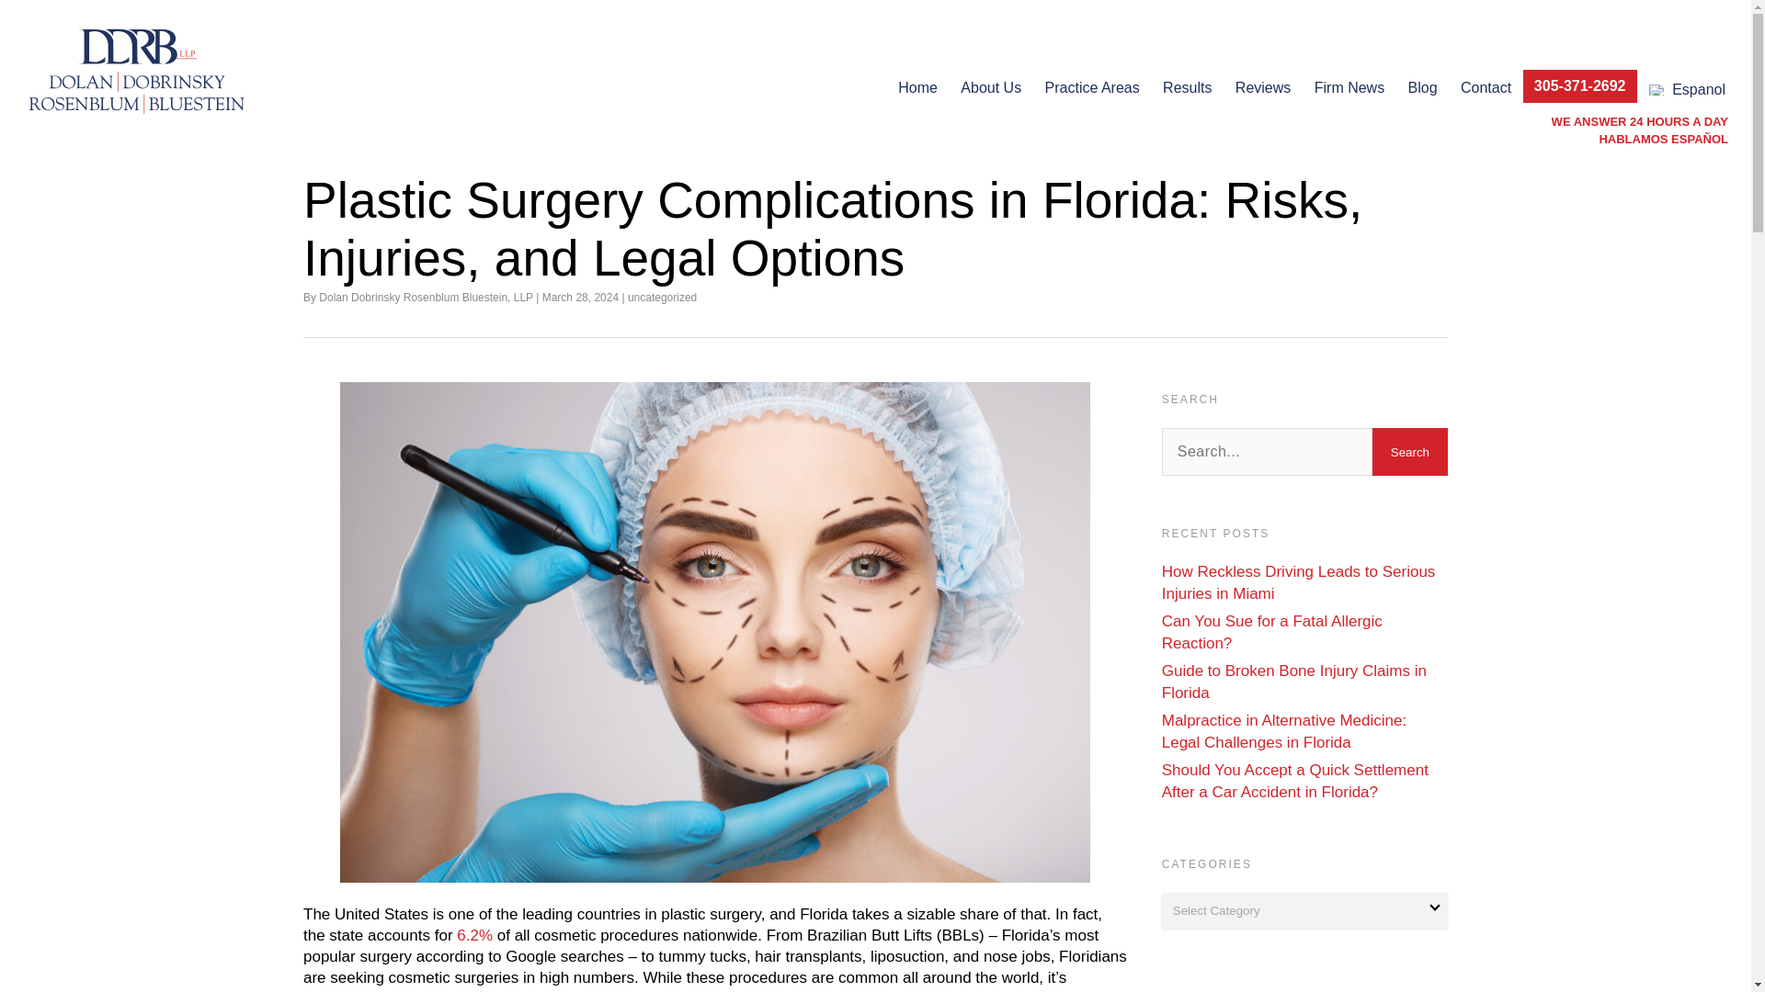 Image resolution: width=1765 pixels, height=992 pixels. I want to click on How Reckless Driving Leads to Serious Injuries in Miami, so click(1298, 582).